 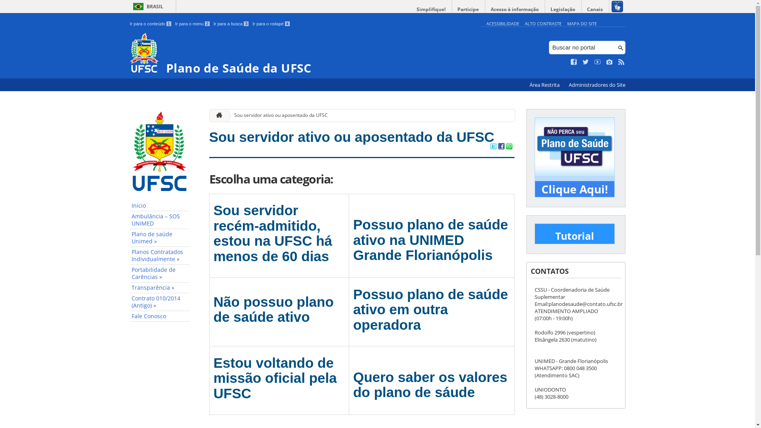 I want to click on Siga no Twitter, so click(x=586, y=62).